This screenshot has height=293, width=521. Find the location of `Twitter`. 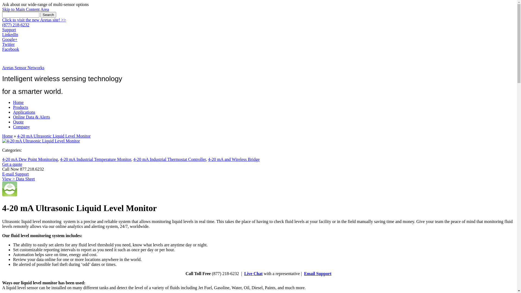

Twitter is located at coordinates (8, 44).